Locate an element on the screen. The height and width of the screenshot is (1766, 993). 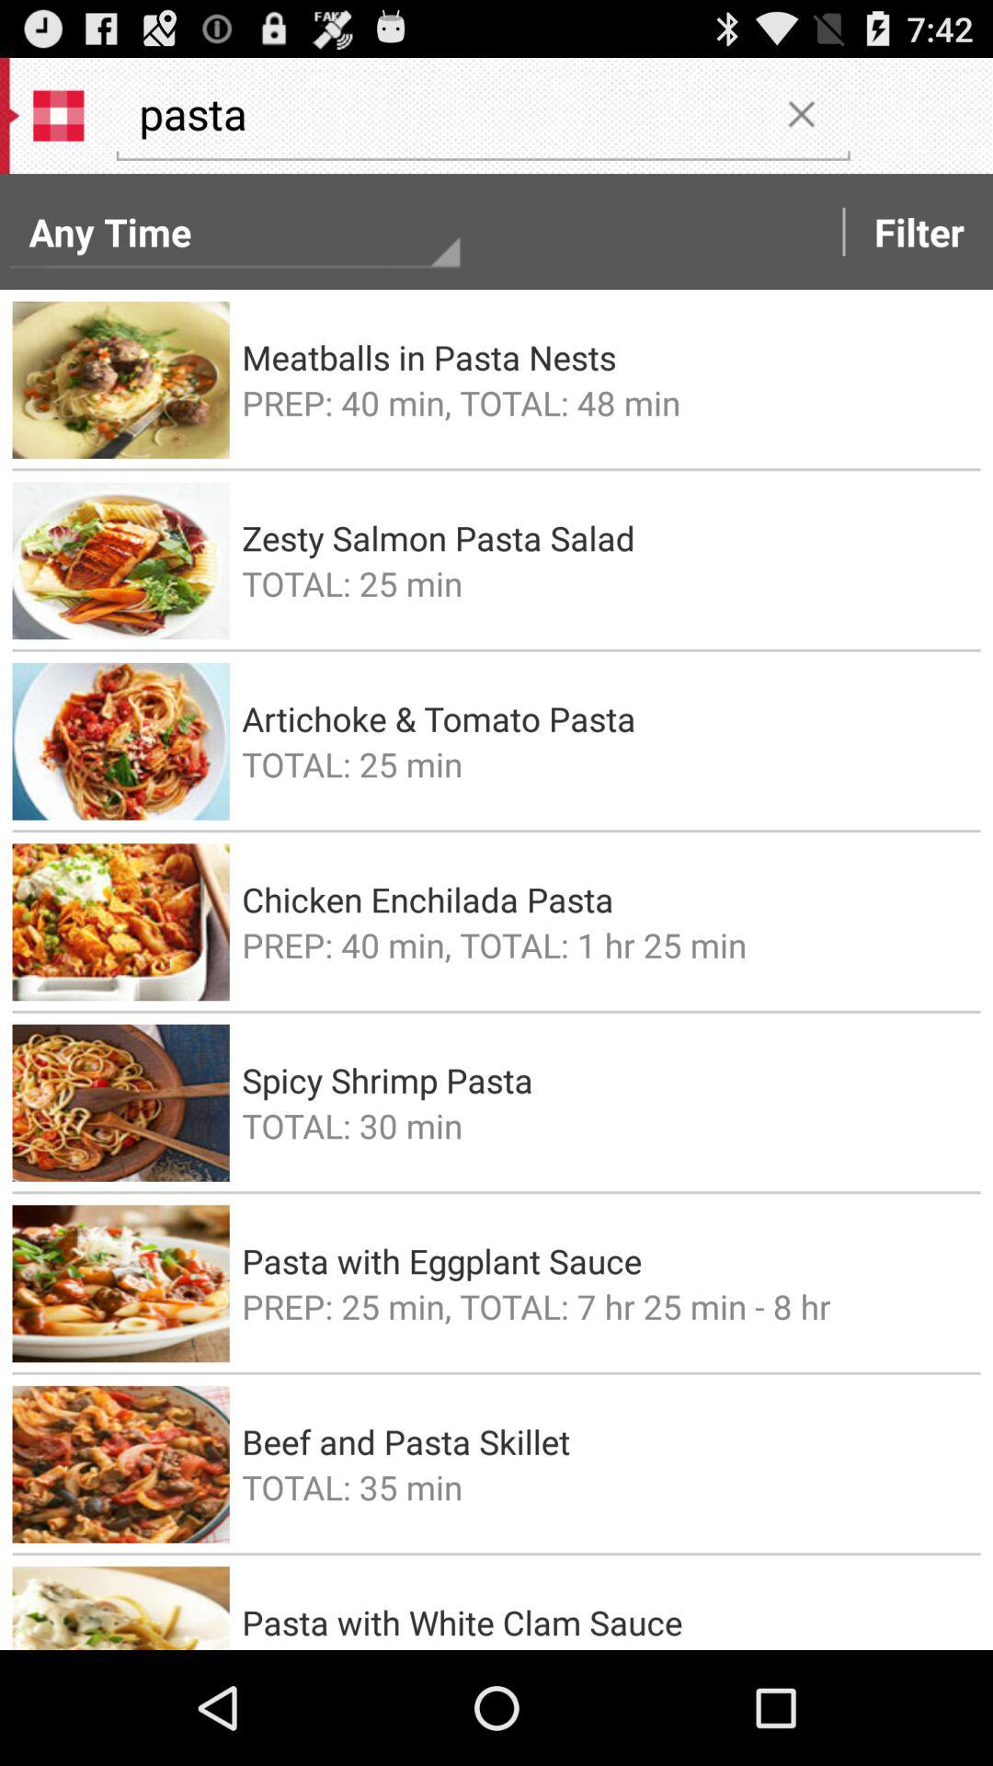
turn off the meatballs in pasta is located at coordinates (605, 357).